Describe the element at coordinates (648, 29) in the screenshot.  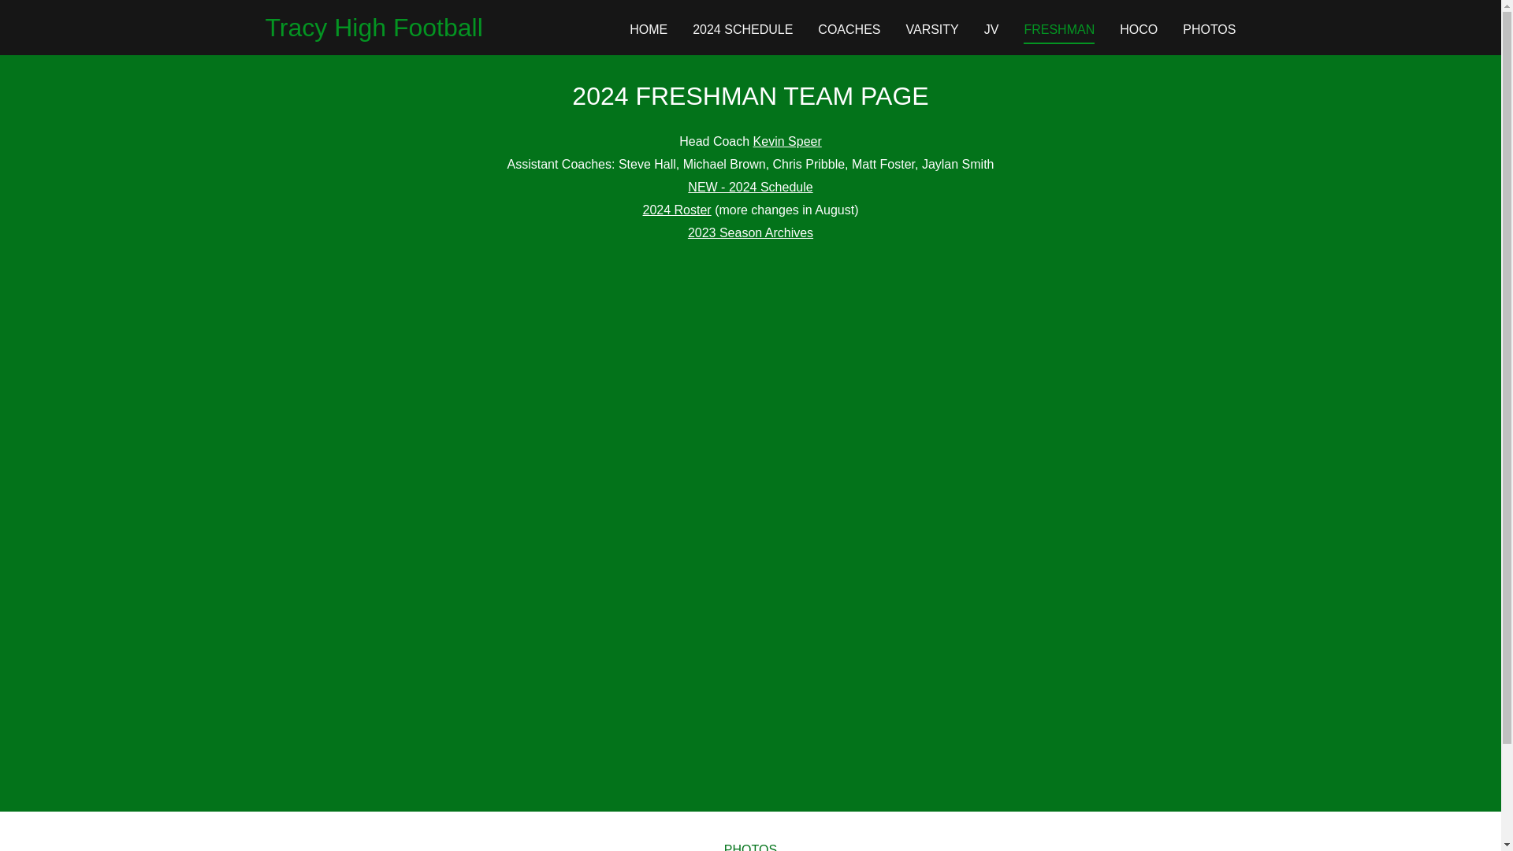
I see `HOME` at that location.